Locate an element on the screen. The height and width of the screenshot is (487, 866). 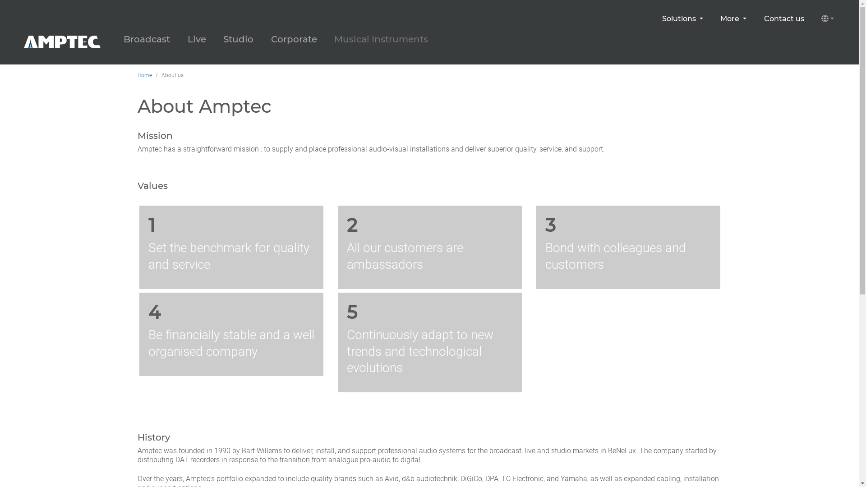
Home is located at coordinates (144, 75).